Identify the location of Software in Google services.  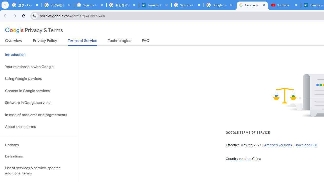
(38, 103).